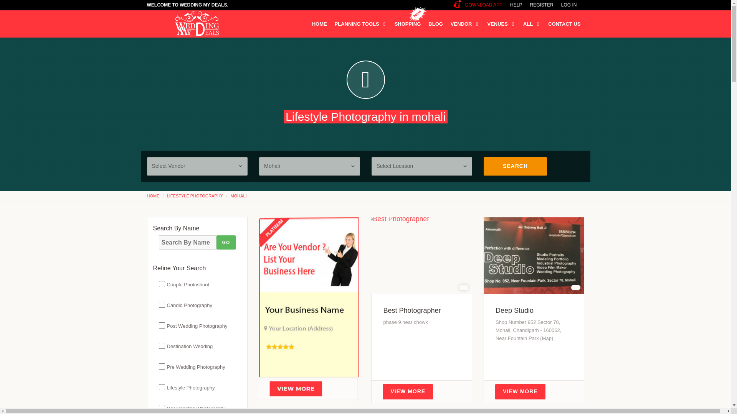 The width and height of the screenshot is (737, 414). What do you see at coordinates (412, 310) in the screenshot?
I see `Best Photographer  in Mohali ` at bounding box center [412, 310].